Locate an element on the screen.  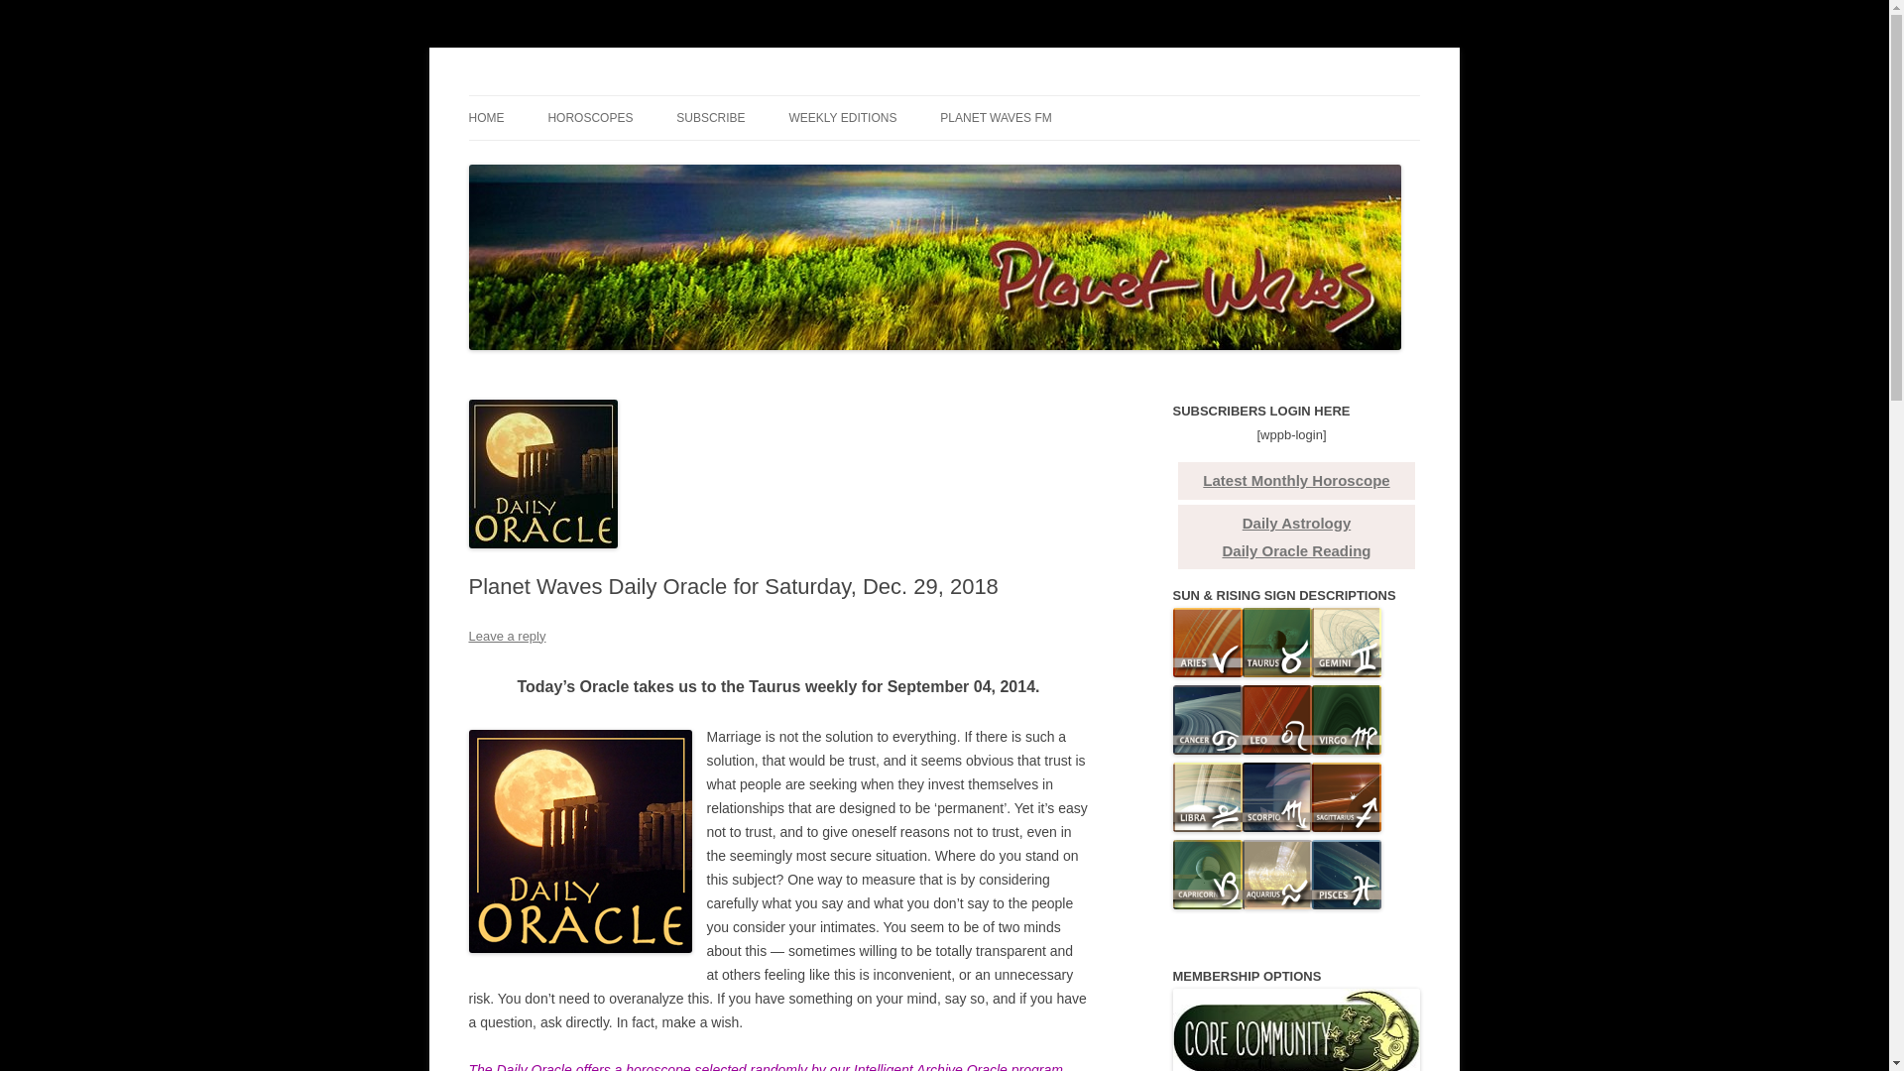
Planet Waves Astrology by Eric Francis and Friends is located at coordinates (785, 95).